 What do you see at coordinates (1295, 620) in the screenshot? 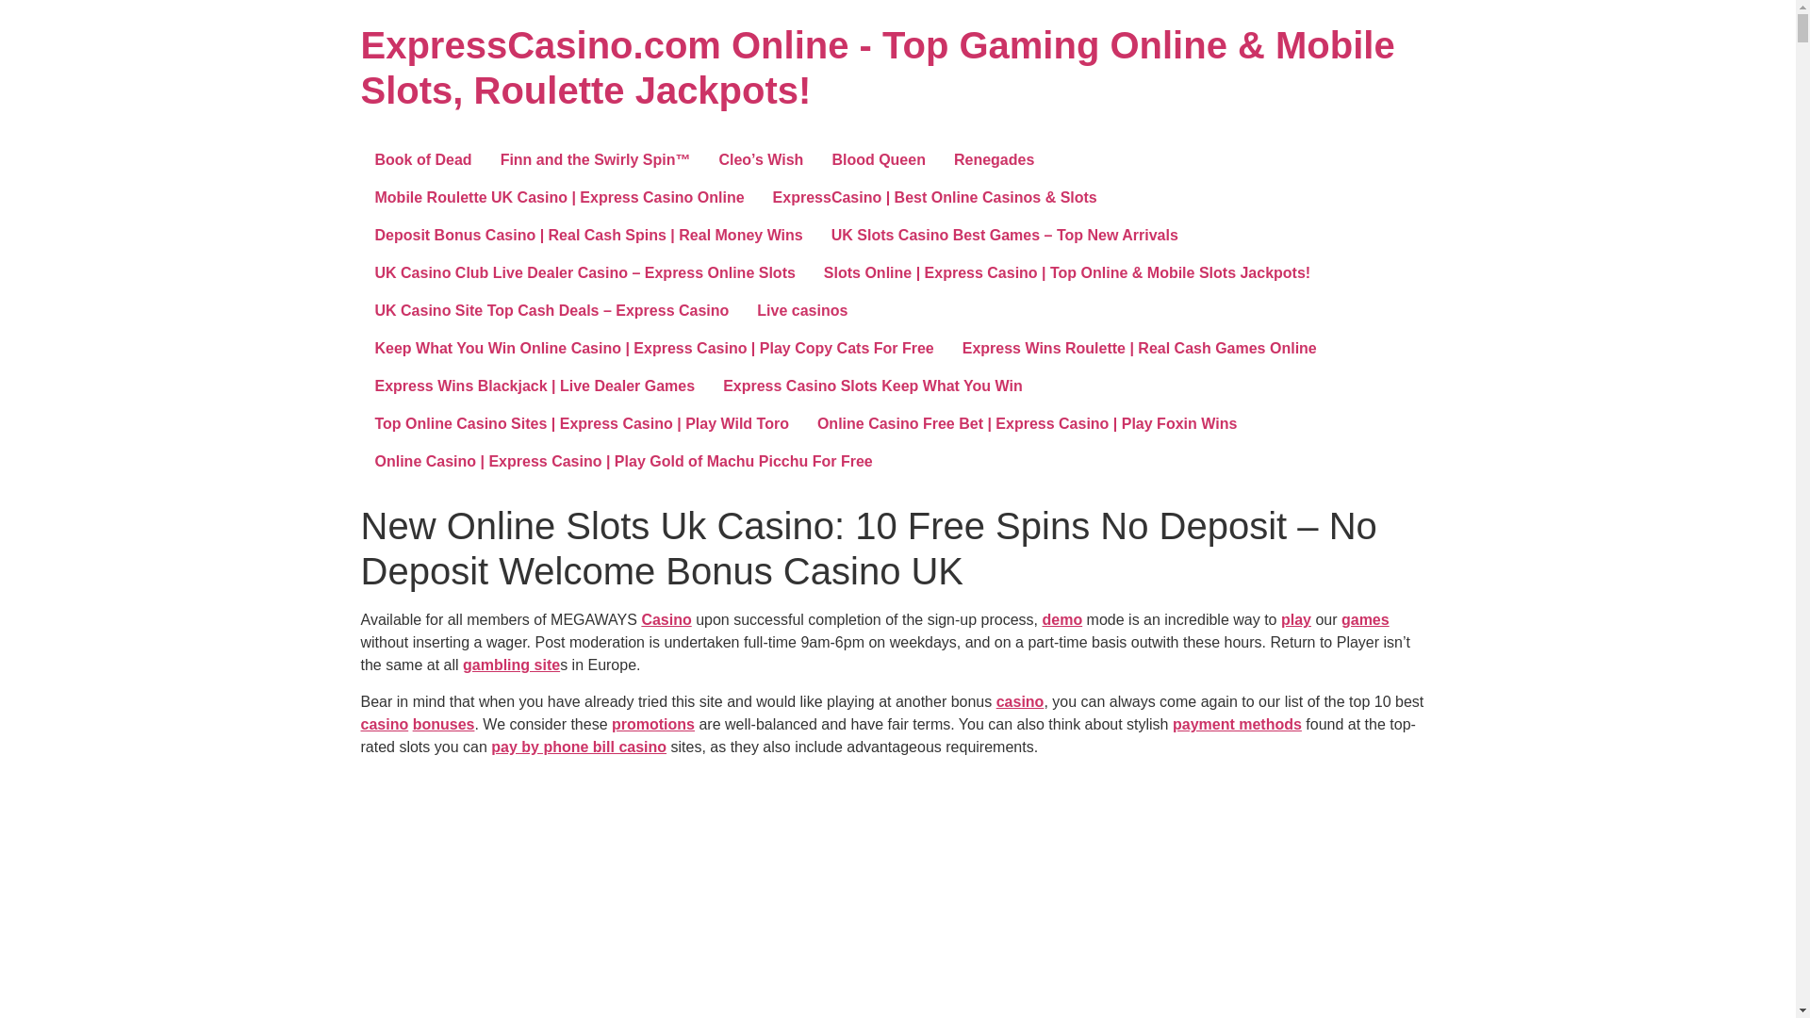
I see `Play` at bounding box center [1295, 620].